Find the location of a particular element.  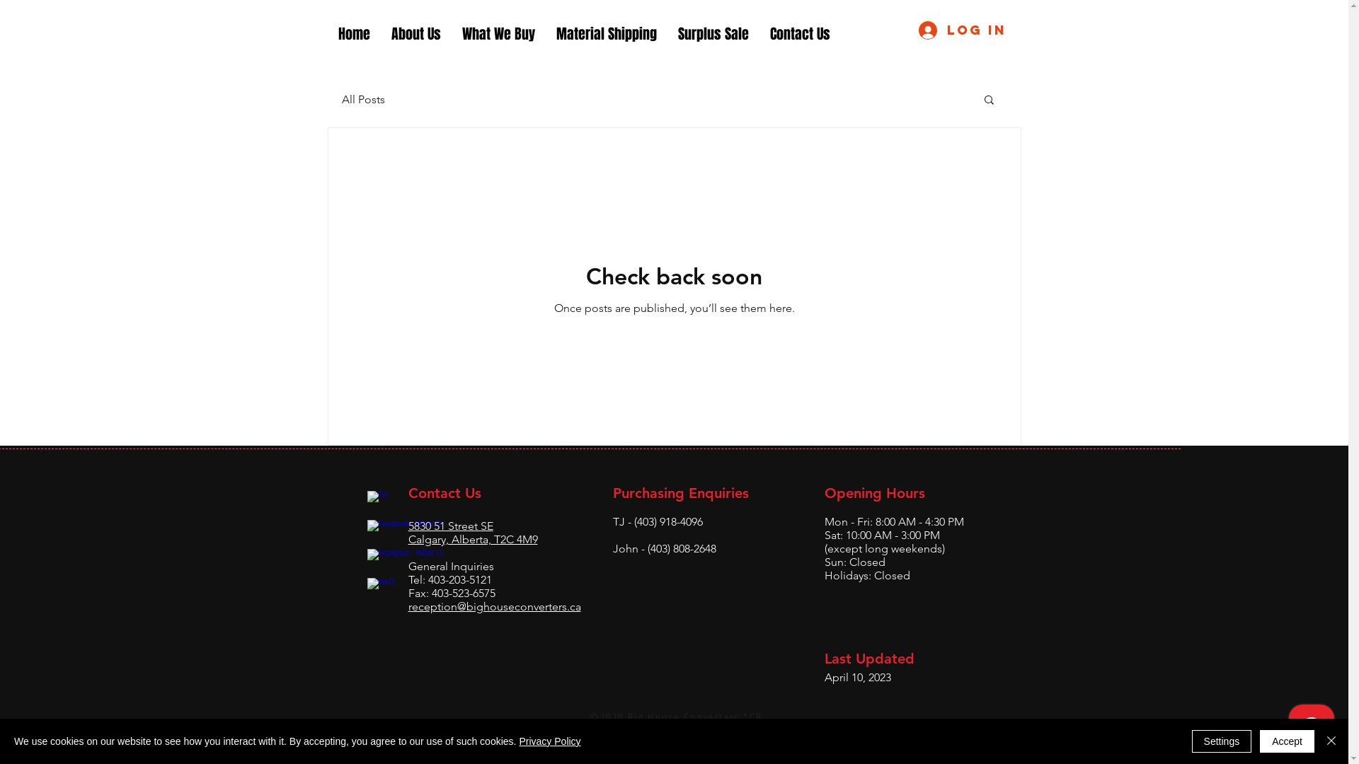

Contact Us is located at coordinates (800, 34).